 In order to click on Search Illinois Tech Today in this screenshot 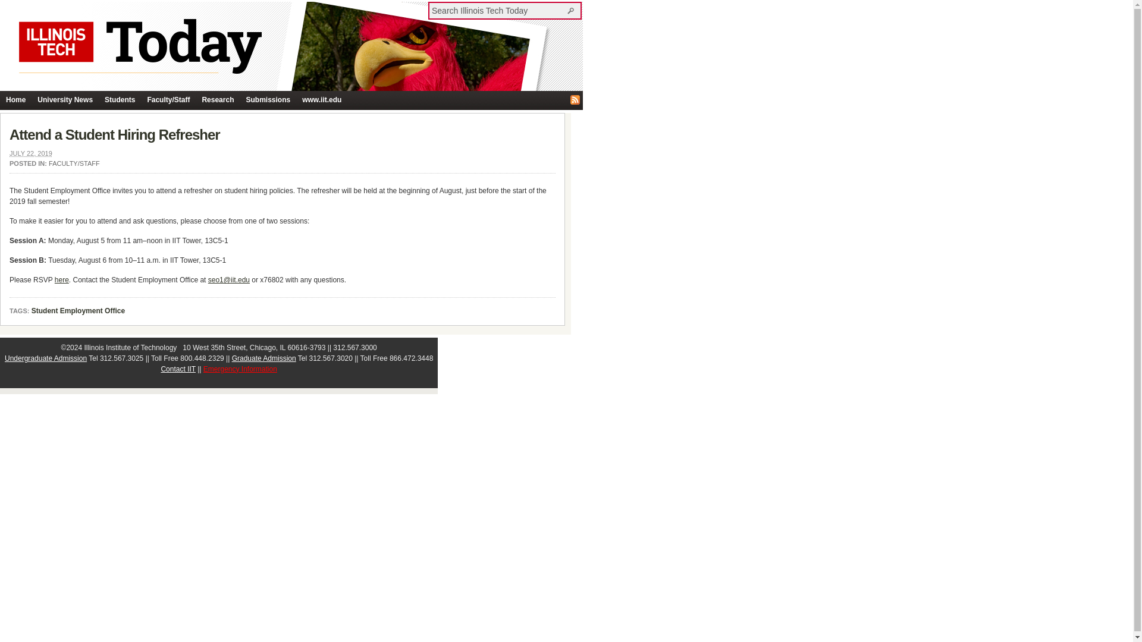, I will do `click(498, 10)`.